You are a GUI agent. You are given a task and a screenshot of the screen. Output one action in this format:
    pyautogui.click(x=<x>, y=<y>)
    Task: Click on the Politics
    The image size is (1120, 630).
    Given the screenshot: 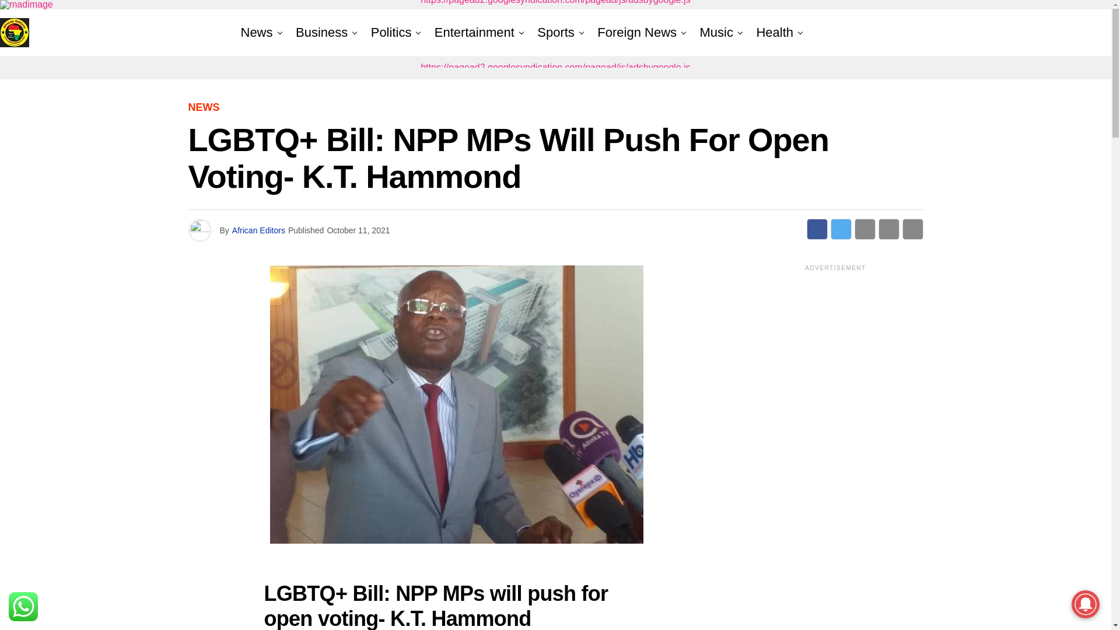 What is the action you would take?
    pyautogui.click(x=391, y=33)
    